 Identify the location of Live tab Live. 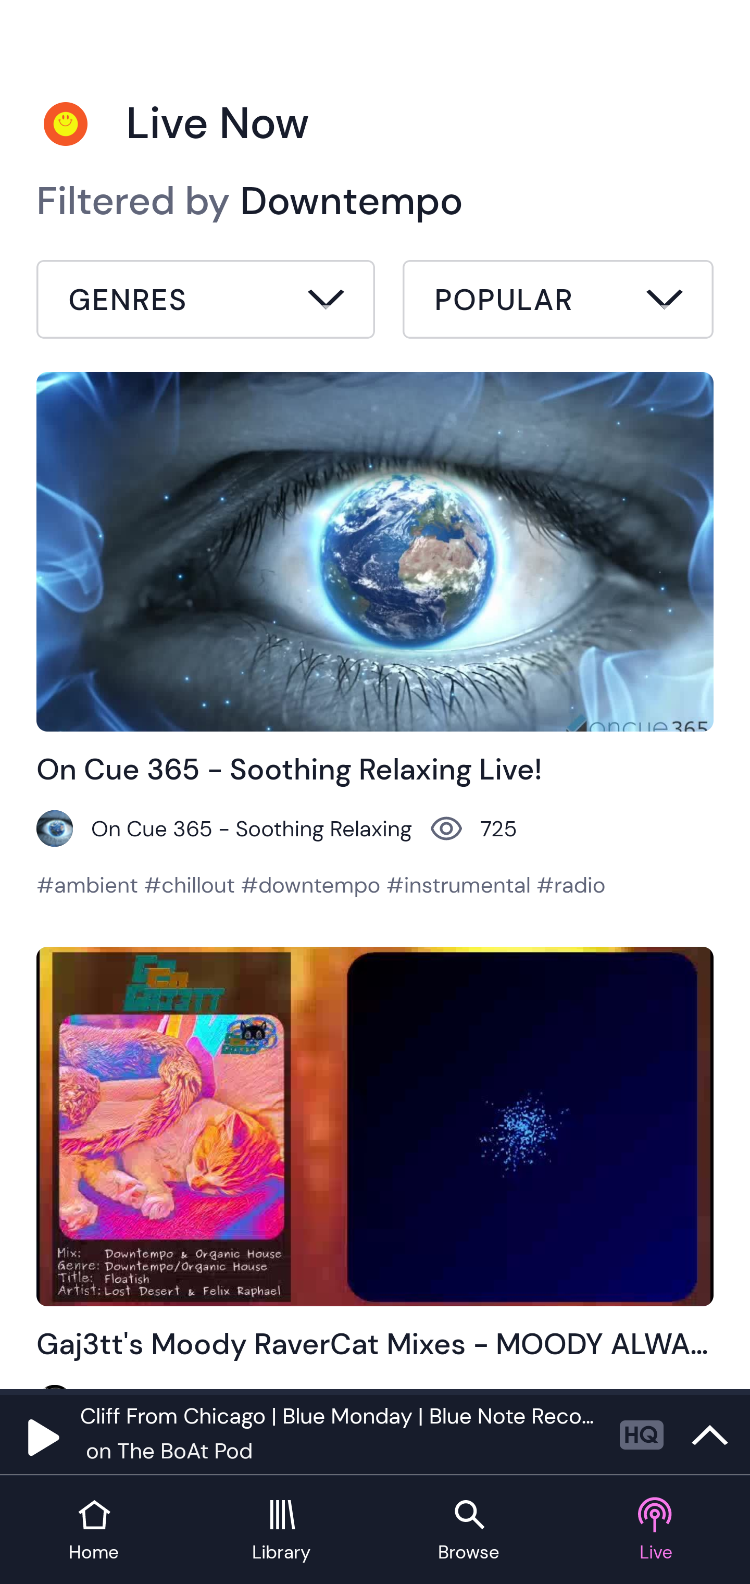
(656, 1531).